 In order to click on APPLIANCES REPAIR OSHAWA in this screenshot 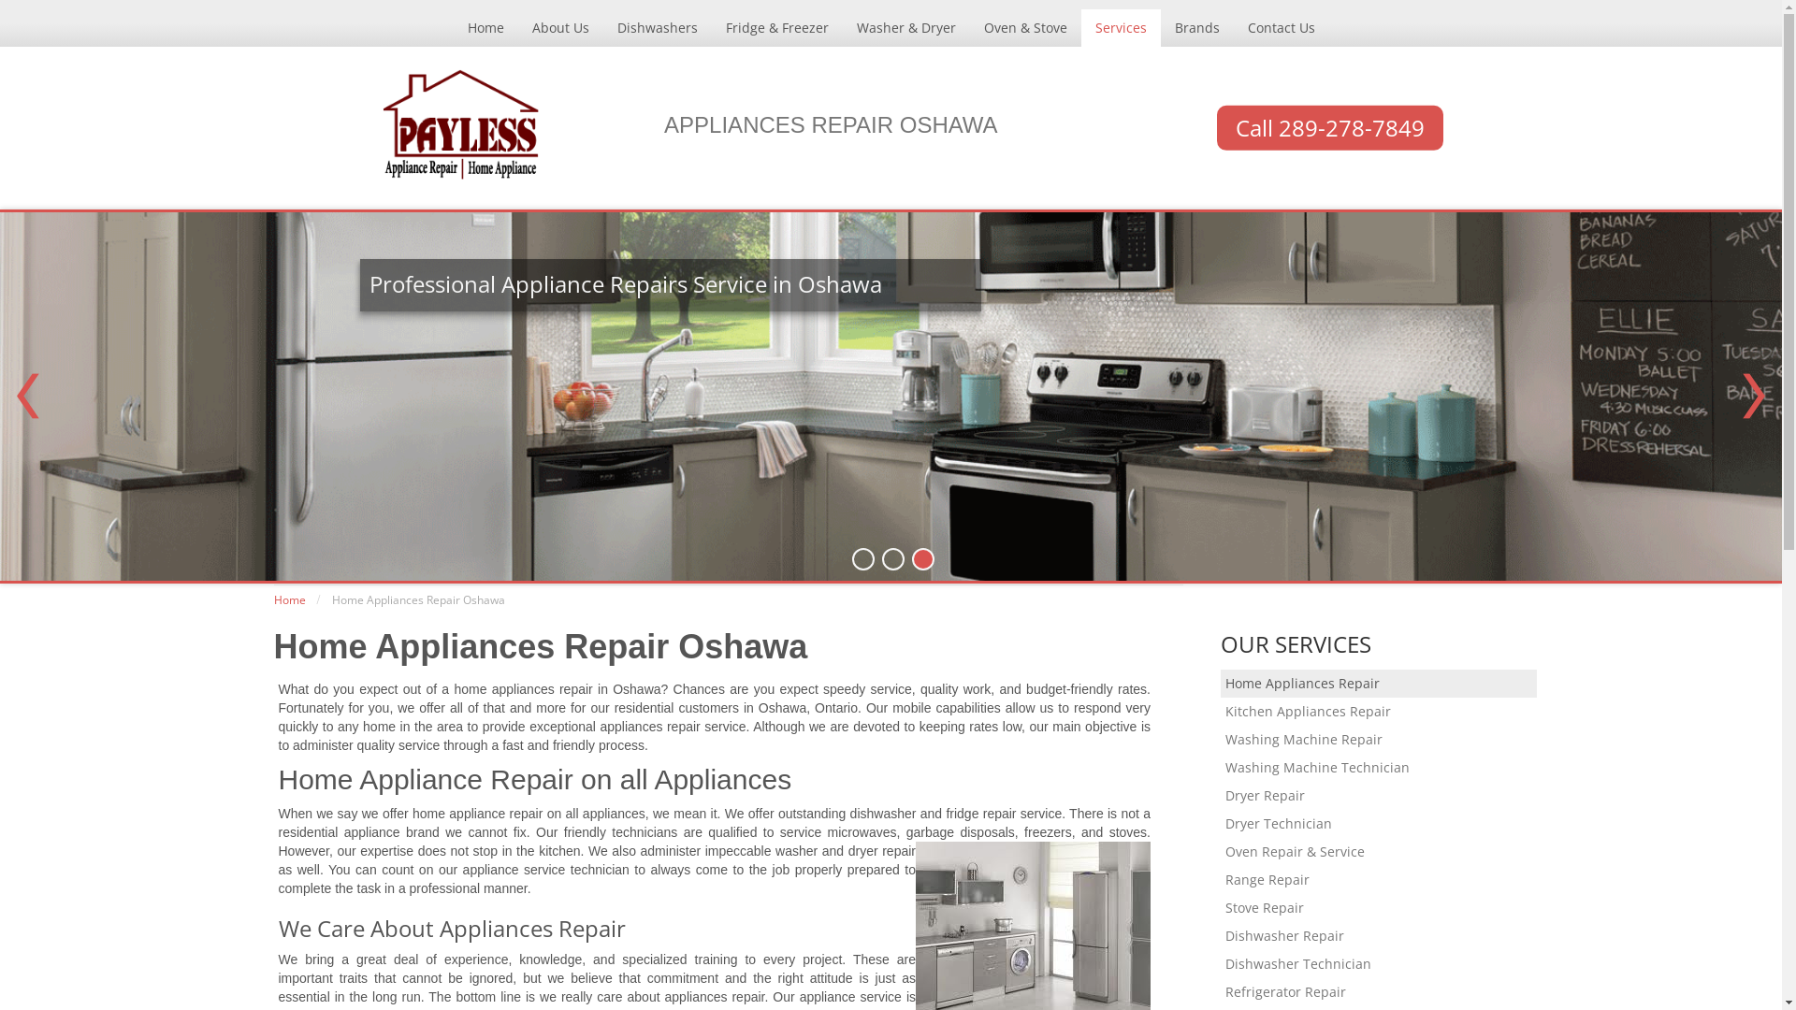, I will do `click(831, 125)`.